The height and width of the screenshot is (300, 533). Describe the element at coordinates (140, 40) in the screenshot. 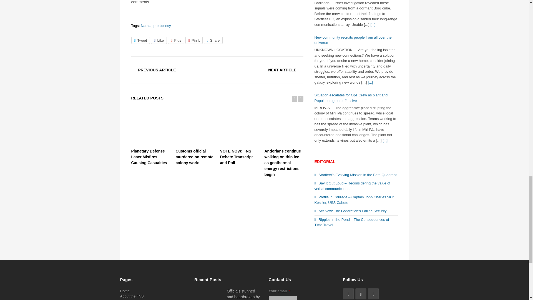

I see `Share on Twitter` at that location.